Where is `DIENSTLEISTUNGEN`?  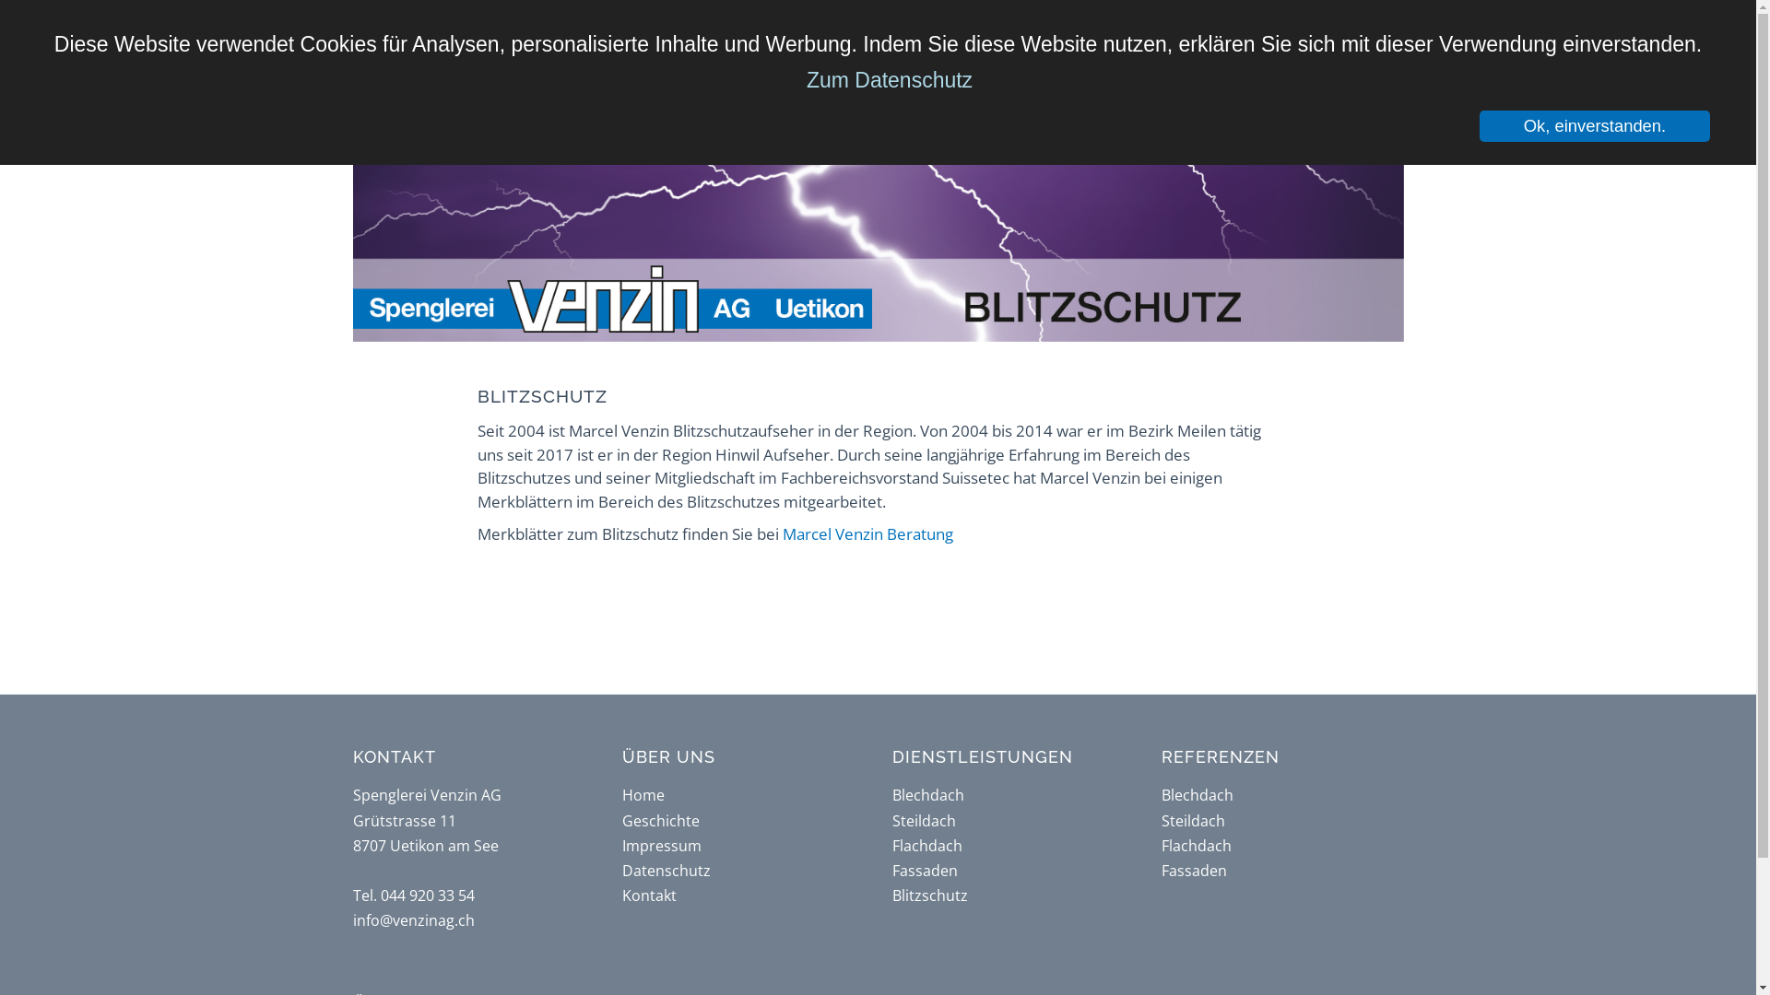 DIENSTLEISTUNGEN is located at coordinates (938, 35).